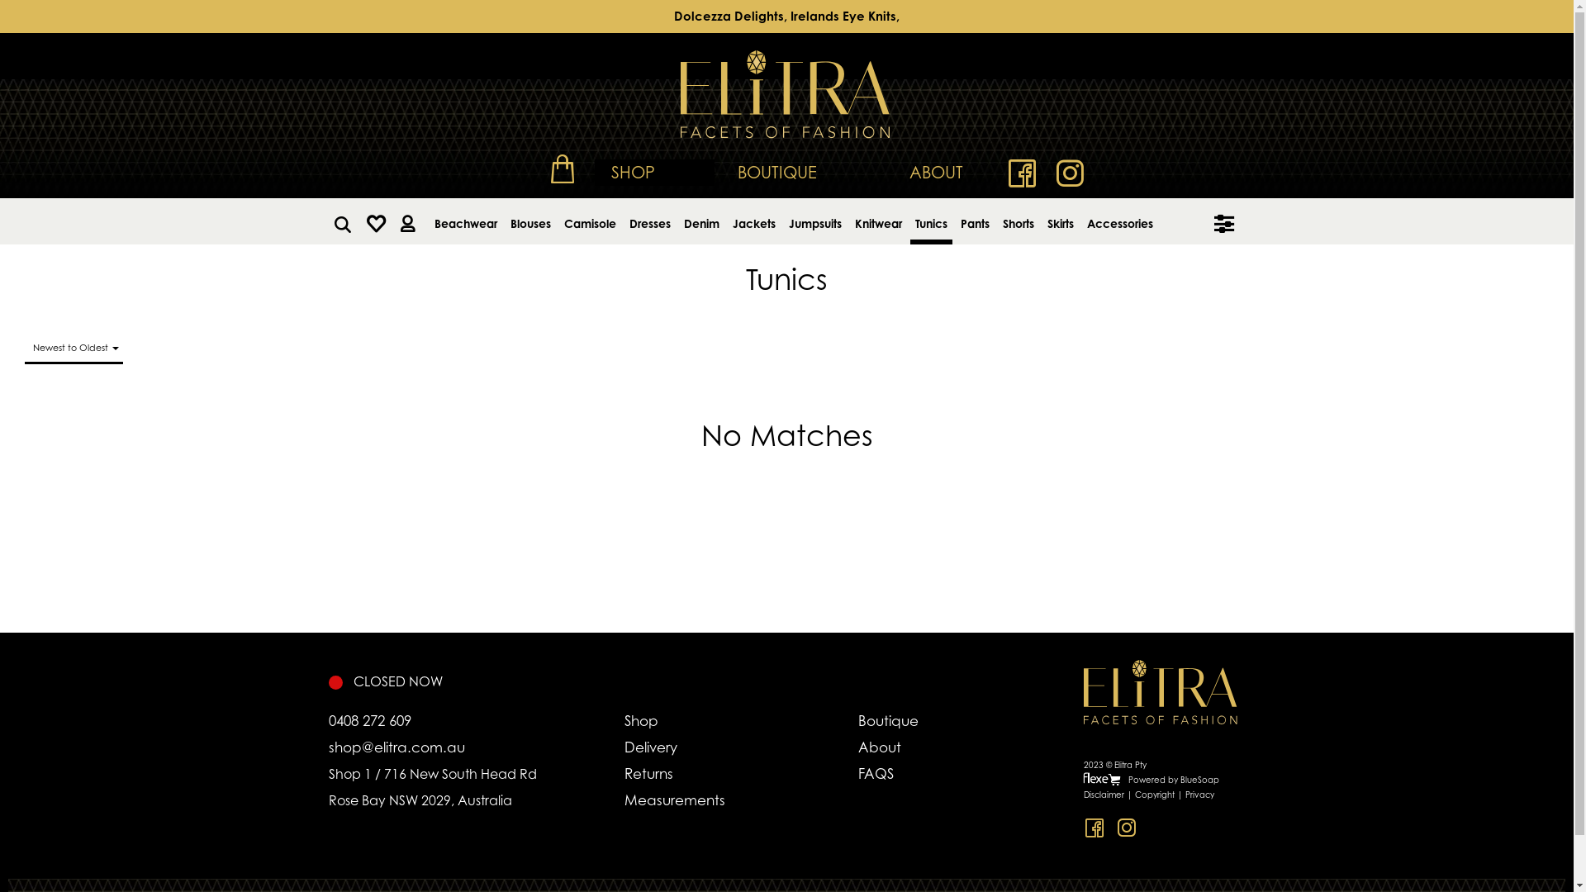  I want to click on Skirts, so click(1061, 221).